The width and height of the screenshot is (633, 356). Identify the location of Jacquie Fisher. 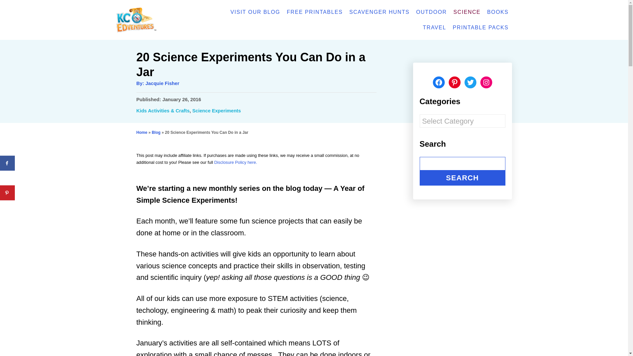
(162, 83).